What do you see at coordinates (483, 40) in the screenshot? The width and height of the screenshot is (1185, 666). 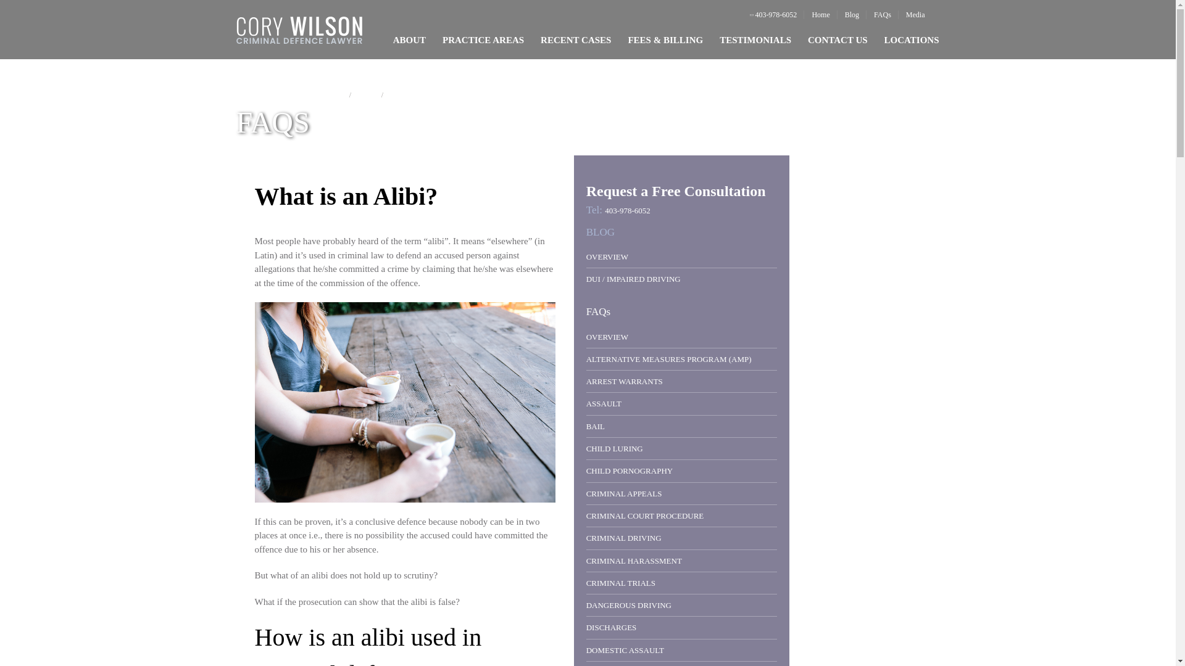 I see `PRACTICE AREAS` at bounding box center [483, 40].